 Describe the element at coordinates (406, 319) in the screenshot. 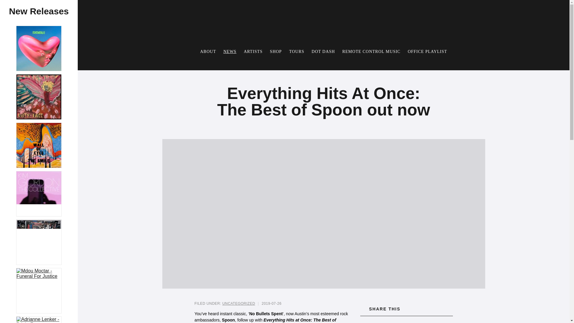

I see `ARTIST WEBSITE` at that location.